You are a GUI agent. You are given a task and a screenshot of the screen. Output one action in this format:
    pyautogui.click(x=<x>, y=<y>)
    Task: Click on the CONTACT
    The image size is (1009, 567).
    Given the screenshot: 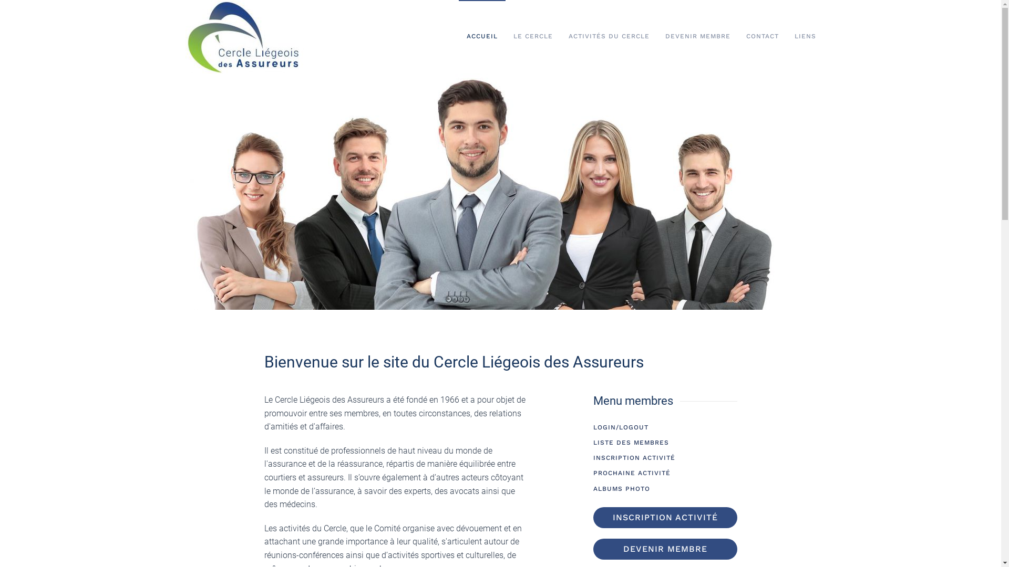 What is the action you would take?
    pyautogui.click(x=762, y=37)
    